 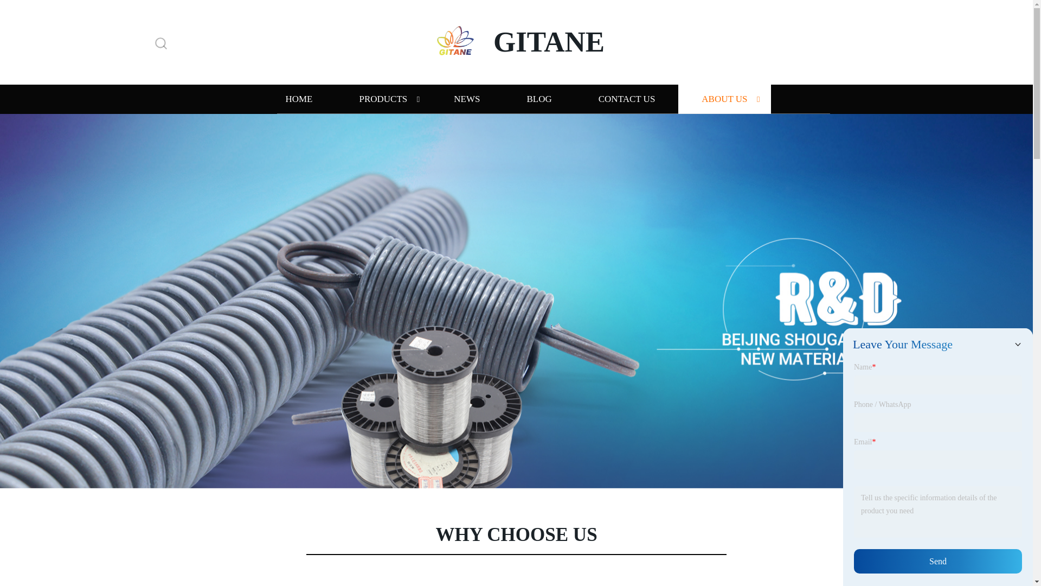 I want to click on NEWS, so click(x=466, y=99).